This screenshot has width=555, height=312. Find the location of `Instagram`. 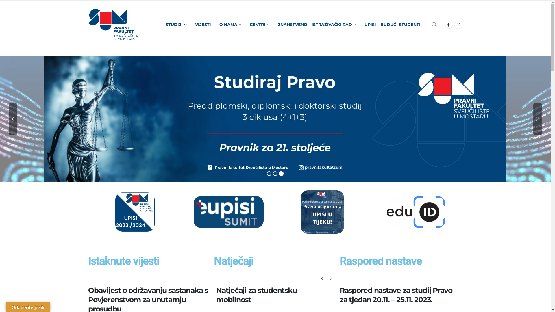

Instagram is located at coordinates (458, 25).